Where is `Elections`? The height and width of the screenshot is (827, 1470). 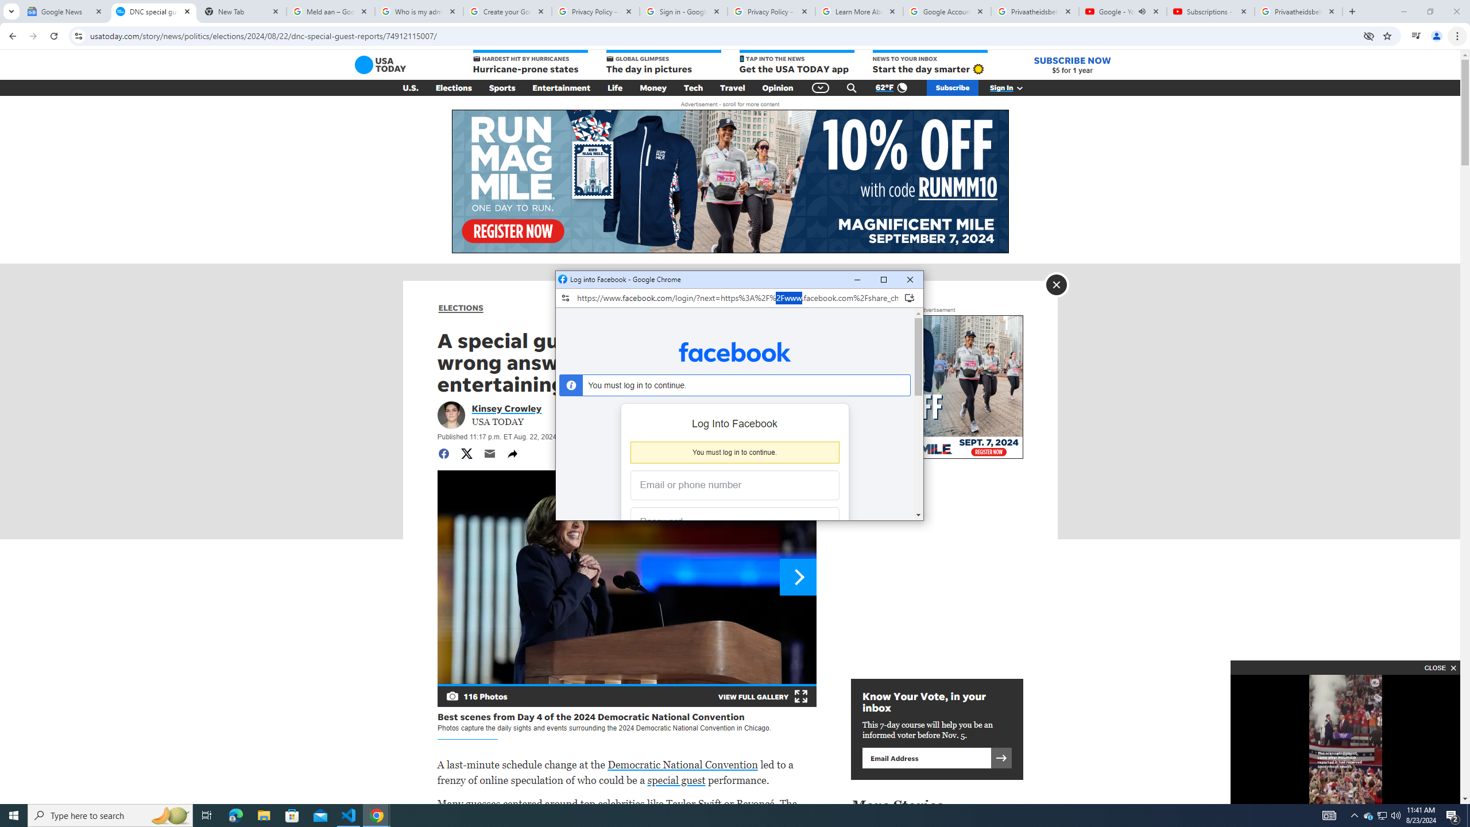 Elections is located at coordinates (512, 454).